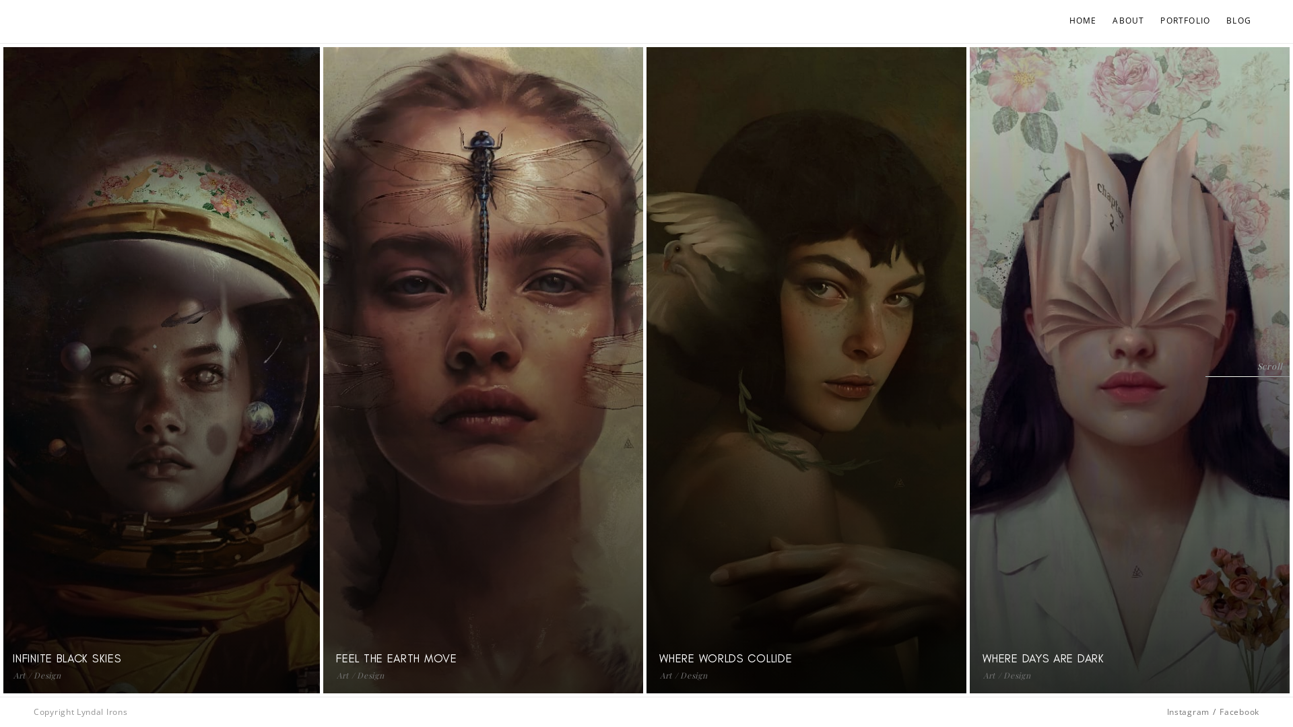 The image size is (1293, 727). What do you see at coordinates (1083, 22) in the screenshot?
I see `HOME` at bounding box center [1083, 22].